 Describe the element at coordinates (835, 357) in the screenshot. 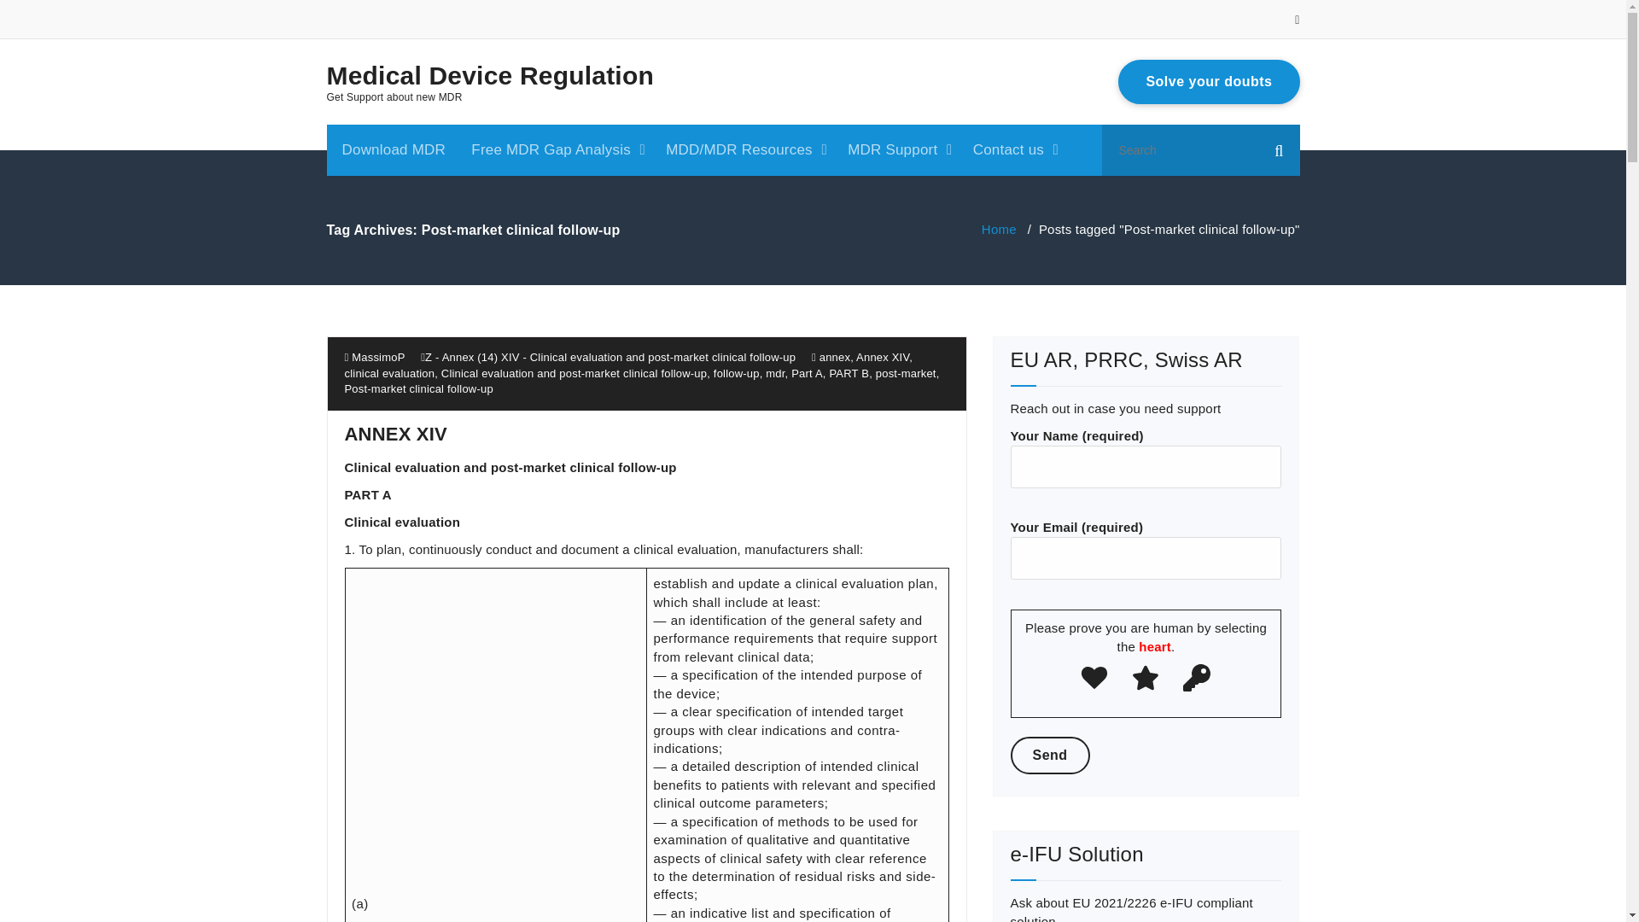

I see `annex` at that location.